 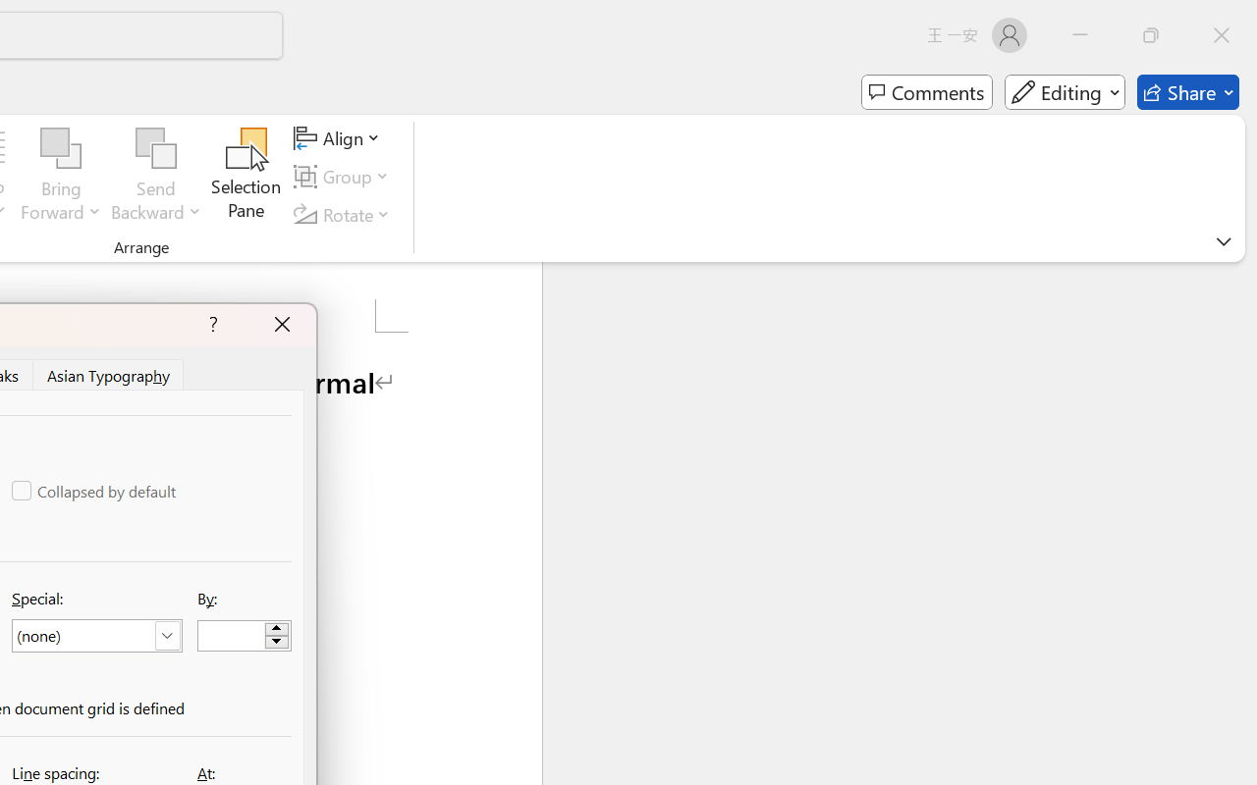 I want to click on Send Backward, so click(x=156, y=149).